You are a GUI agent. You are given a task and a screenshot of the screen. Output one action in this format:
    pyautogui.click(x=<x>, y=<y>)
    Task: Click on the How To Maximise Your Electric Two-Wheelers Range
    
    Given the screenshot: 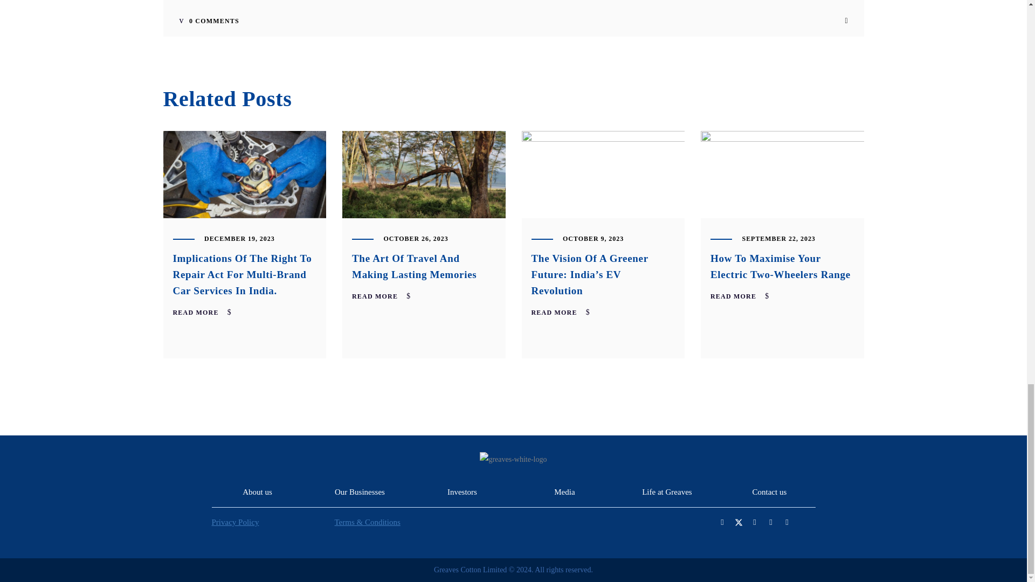 What is the action you would take?
    pyautogui.click(x=782, y=175)
    